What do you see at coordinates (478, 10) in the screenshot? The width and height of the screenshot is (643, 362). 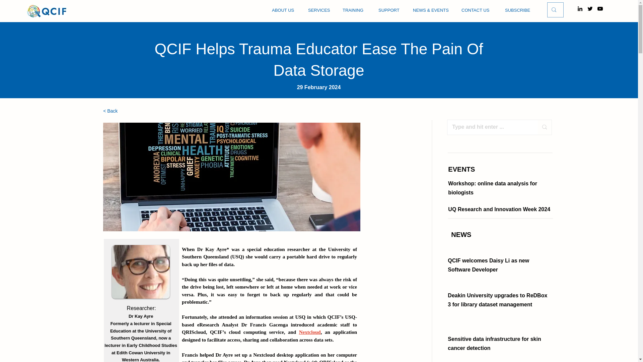 I see `CONTACT US` at bounding box center [478, 10].